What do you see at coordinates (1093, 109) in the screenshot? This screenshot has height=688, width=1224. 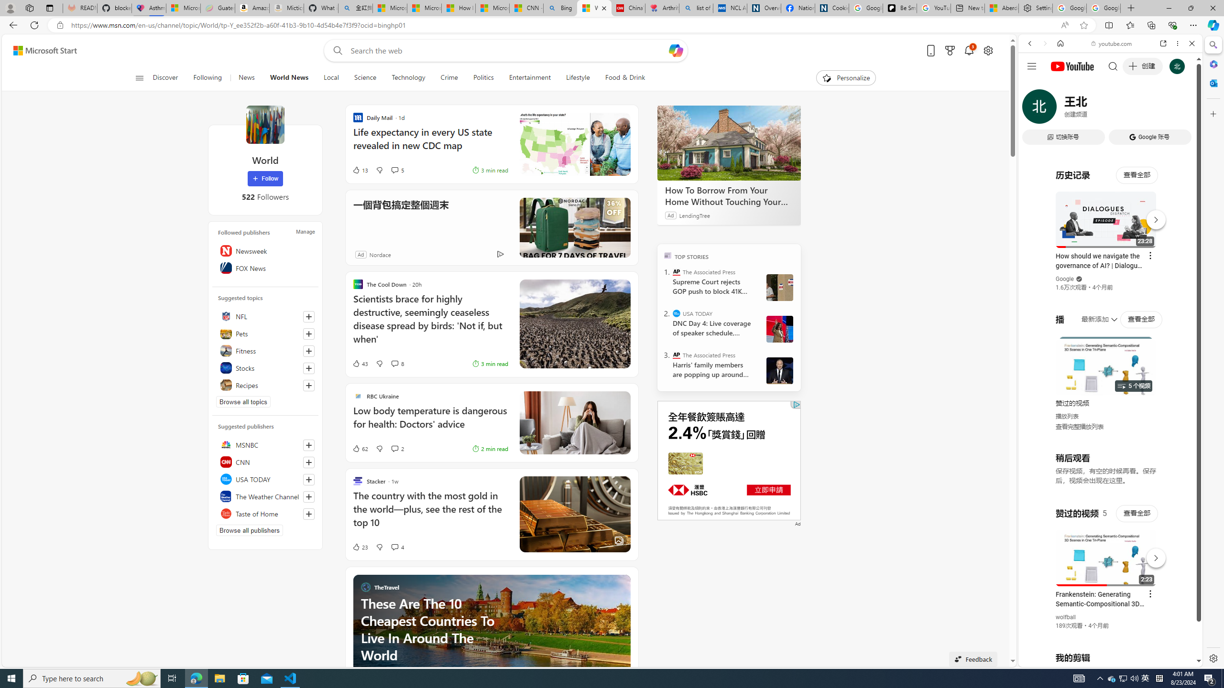 I see `Search Filter, VIDEOS` at bounding box center [1093, 109].